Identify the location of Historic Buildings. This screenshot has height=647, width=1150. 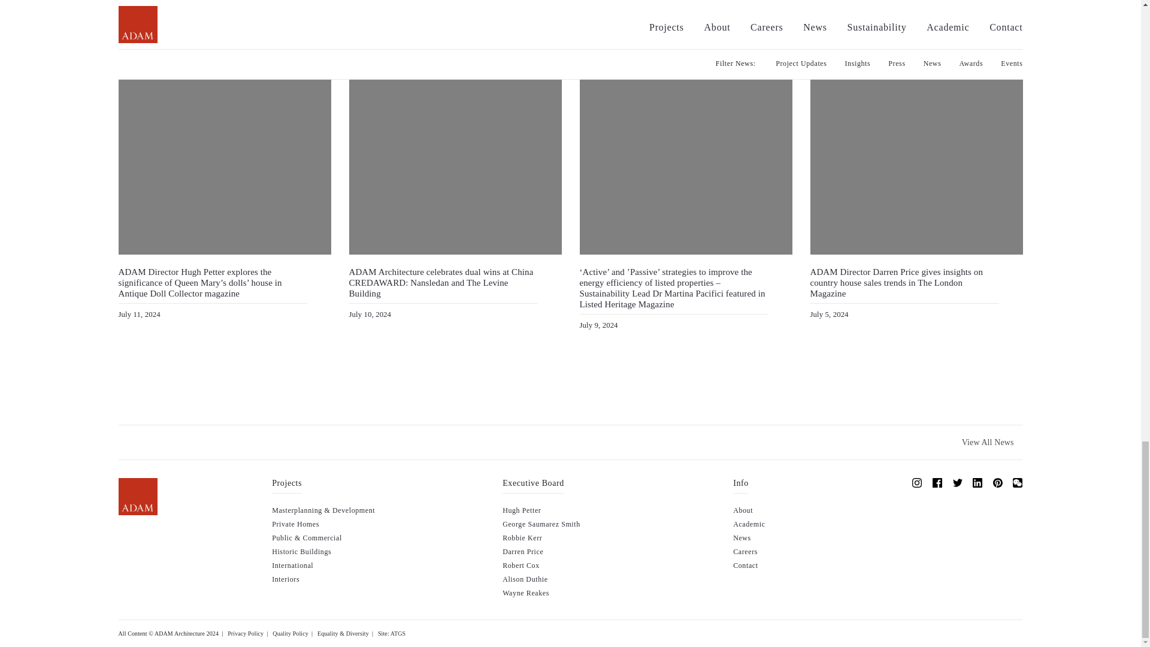
(301, 551).